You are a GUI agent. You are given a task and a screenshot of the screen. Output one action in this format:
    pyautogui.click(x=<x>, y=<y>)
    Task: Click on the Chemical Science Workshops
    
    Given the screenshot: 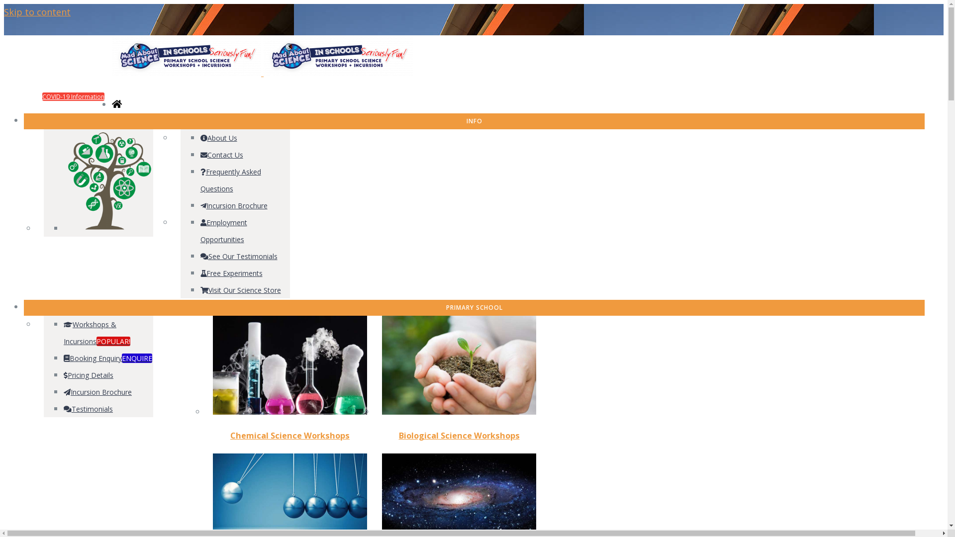 What is the action you would take?
    pyautogui.click(x=290, y=436)
    